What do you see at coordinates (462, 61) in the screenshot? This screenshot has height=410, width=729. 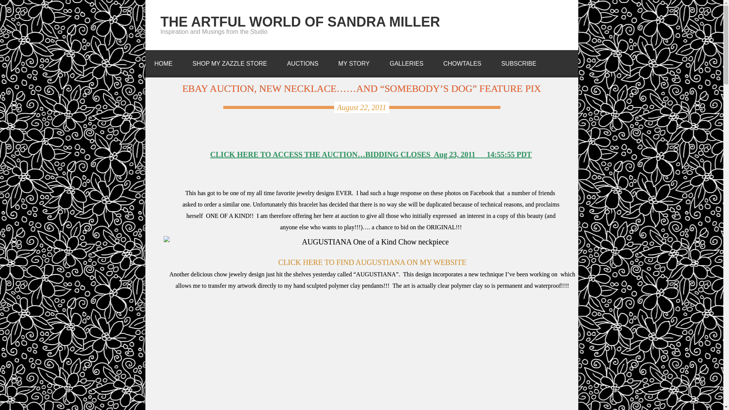 I see `CHOWTALES` at bounding box center [462, 61].